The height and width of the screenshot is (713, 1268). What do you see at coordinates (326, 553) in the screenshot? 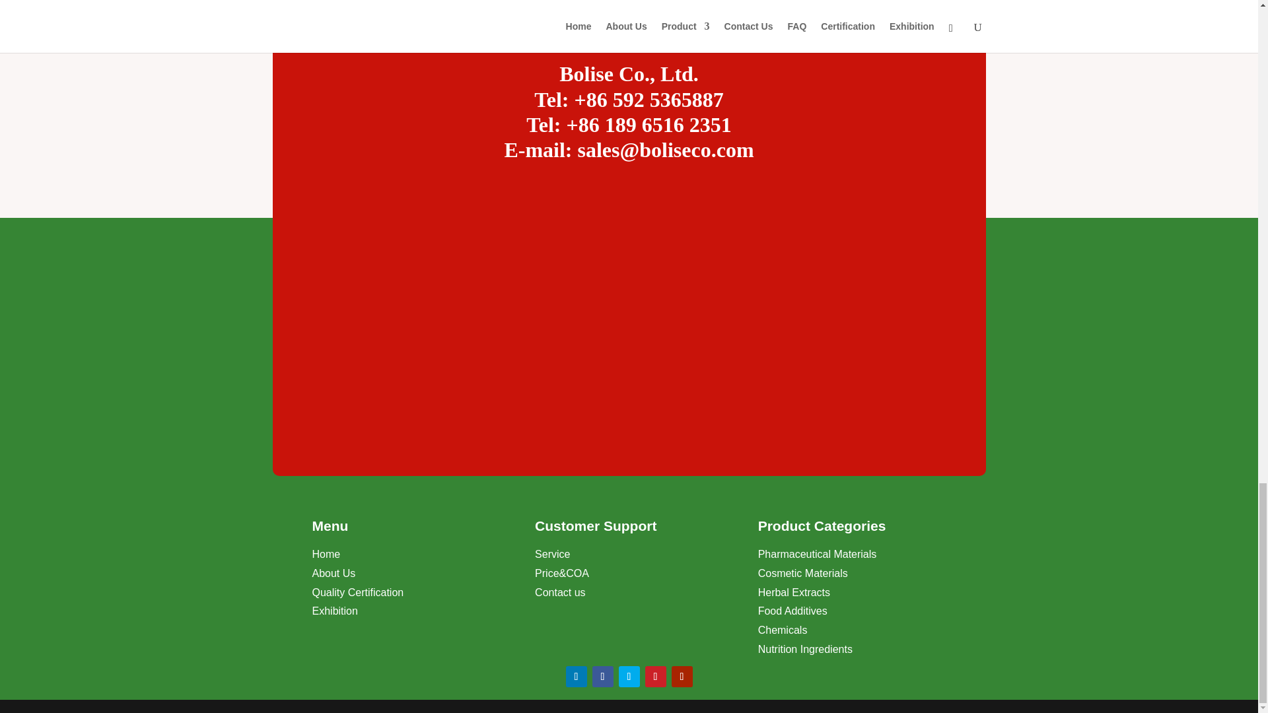
I see `Home` at bounding box center [326, 553].